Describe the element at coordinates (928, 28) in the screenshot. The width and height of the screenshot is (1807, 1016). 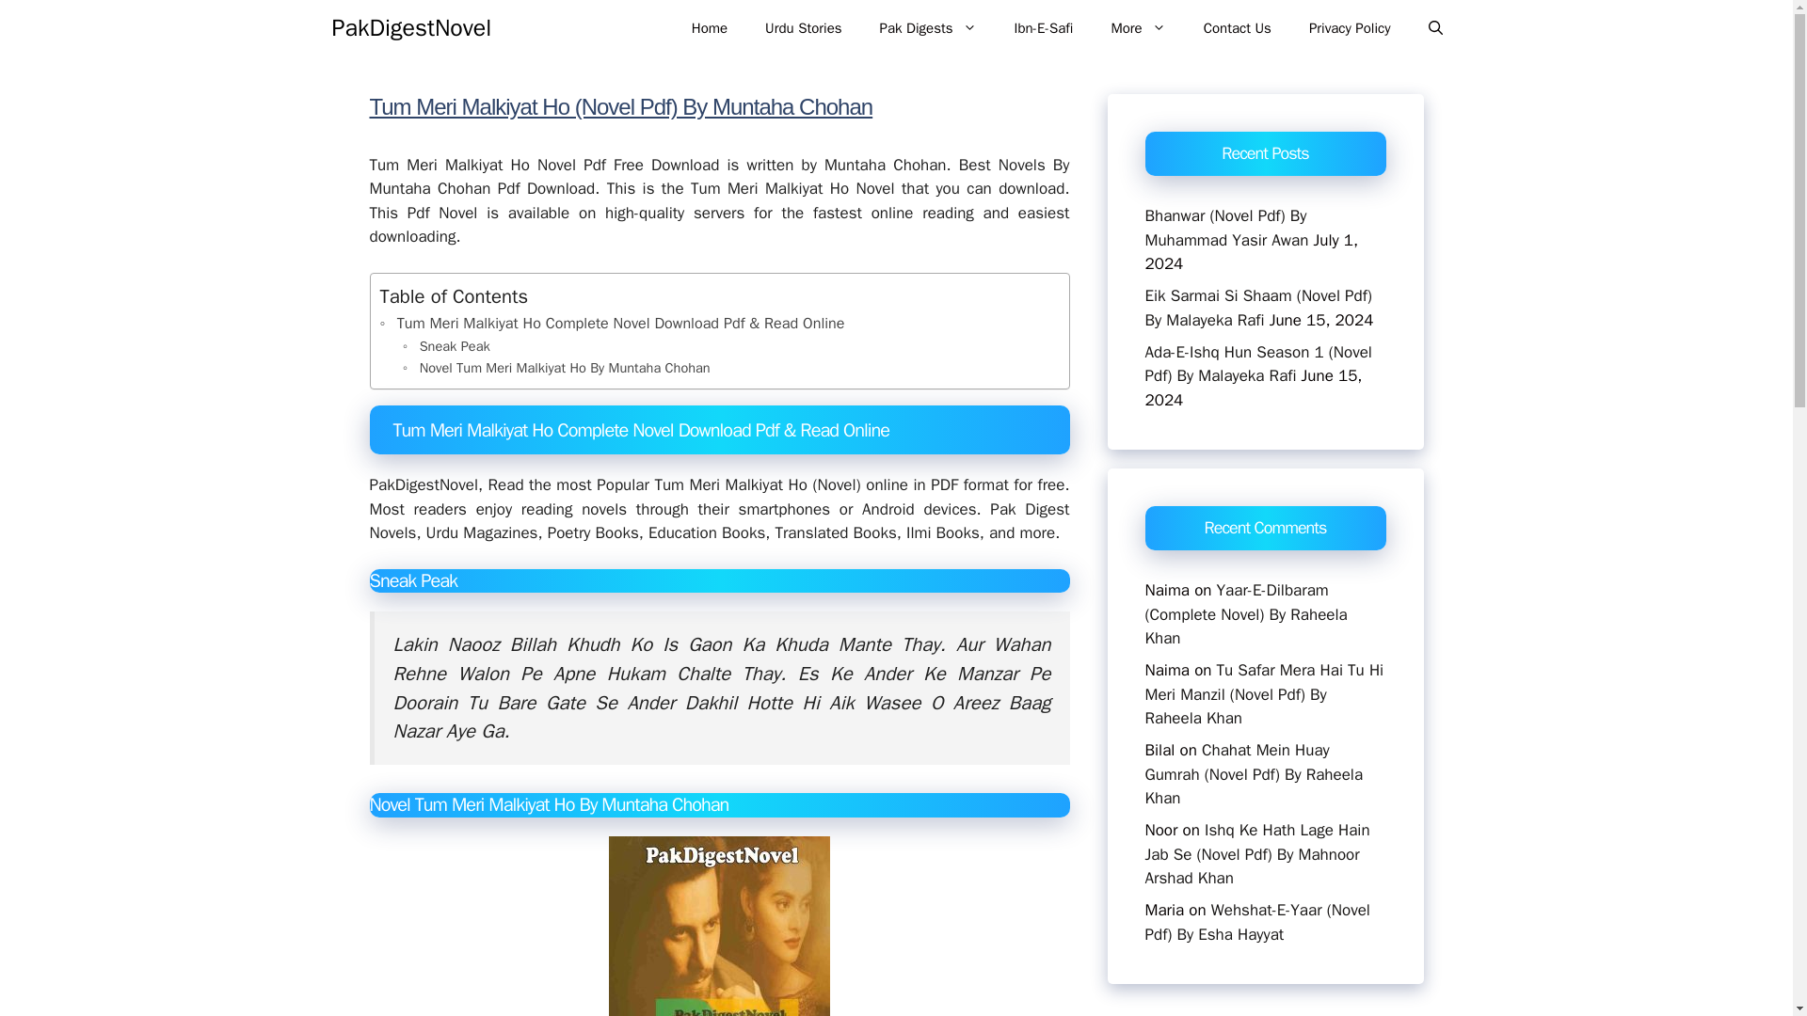
I see `Pak Digests` at that location.